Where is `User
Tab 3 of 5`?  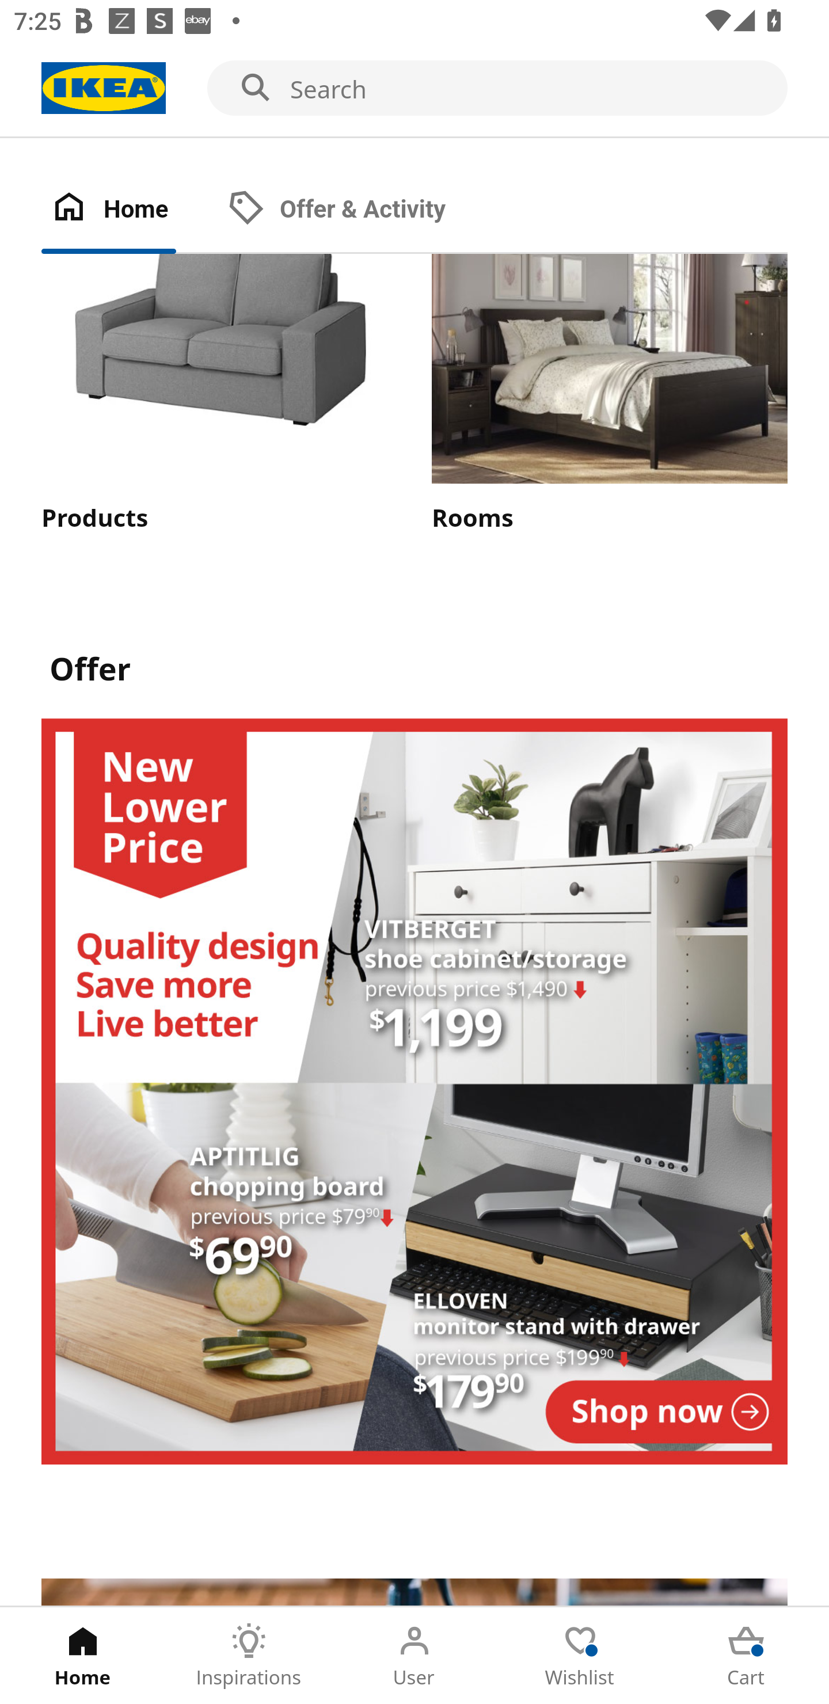 User
Tab 3 of 5 is located at coordinates (414, 1656).